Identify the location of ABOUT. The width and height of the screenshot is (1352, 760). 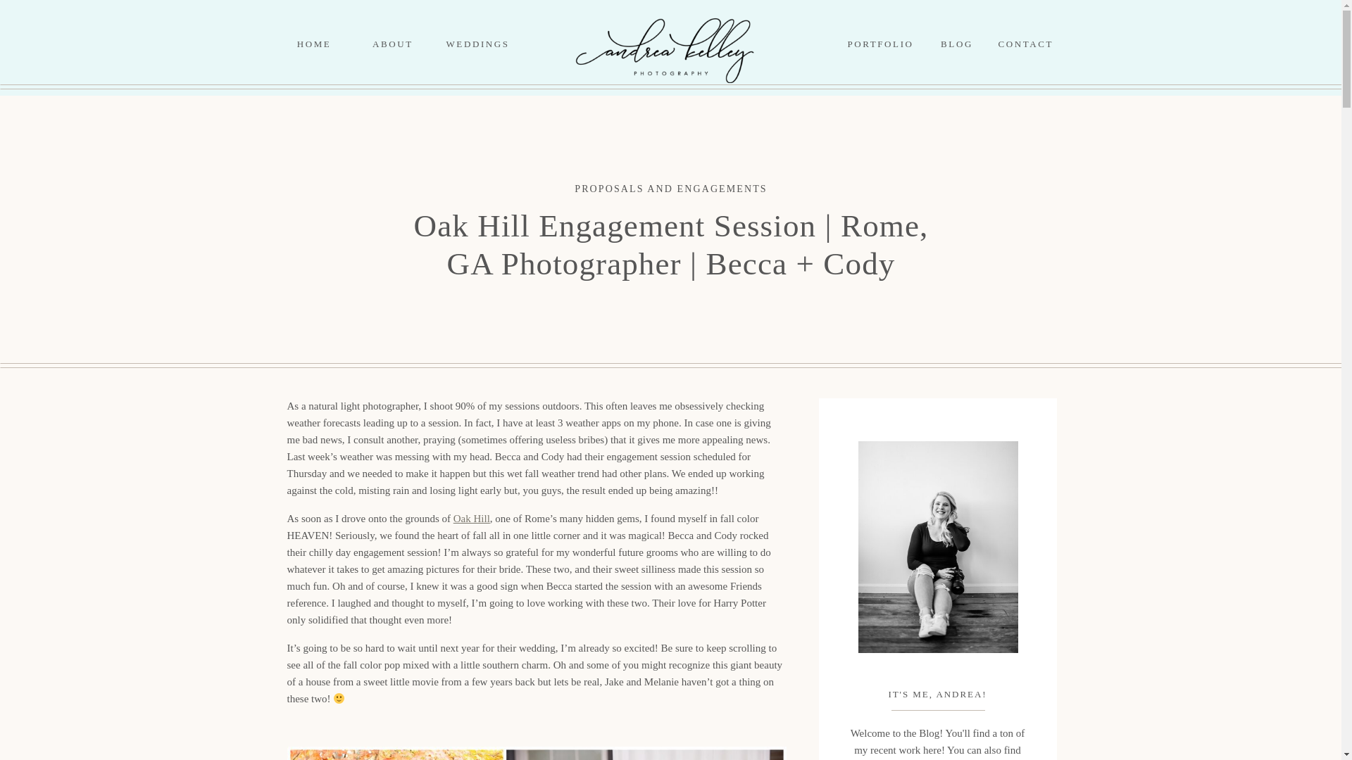
(393, 44).